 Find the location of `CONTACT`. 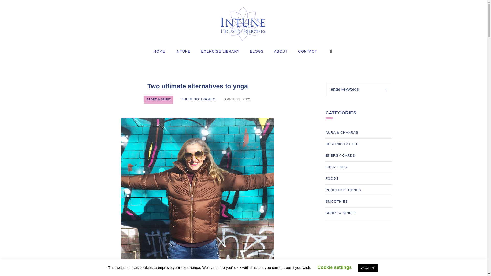

CONTACT is located at coordinates (307, 51).